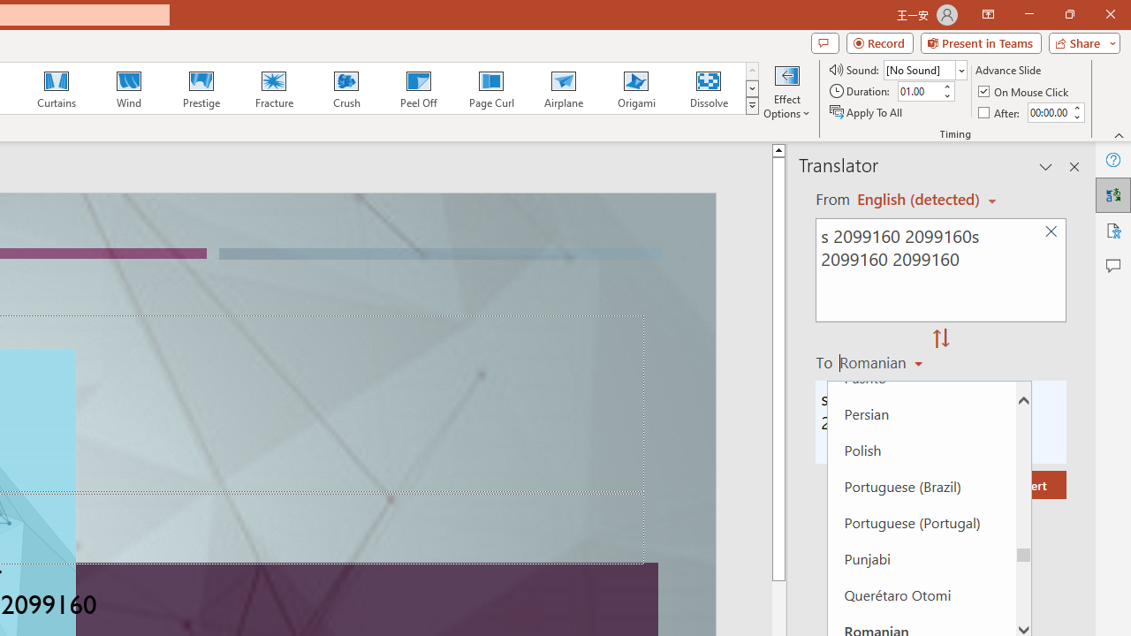 The image size is (1131, 636). I want to click on Wind, so click(128, 88).